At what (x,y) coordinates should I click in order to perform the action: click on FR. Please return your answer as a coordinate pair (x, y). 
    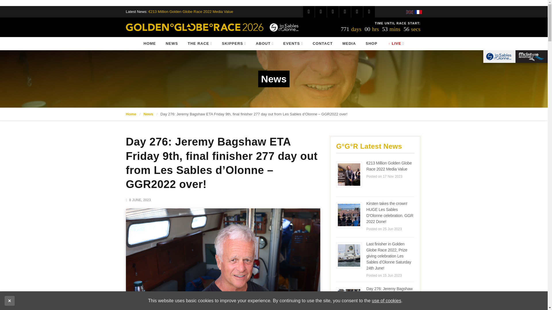
    Looking at the image, I should click on (418, 12).